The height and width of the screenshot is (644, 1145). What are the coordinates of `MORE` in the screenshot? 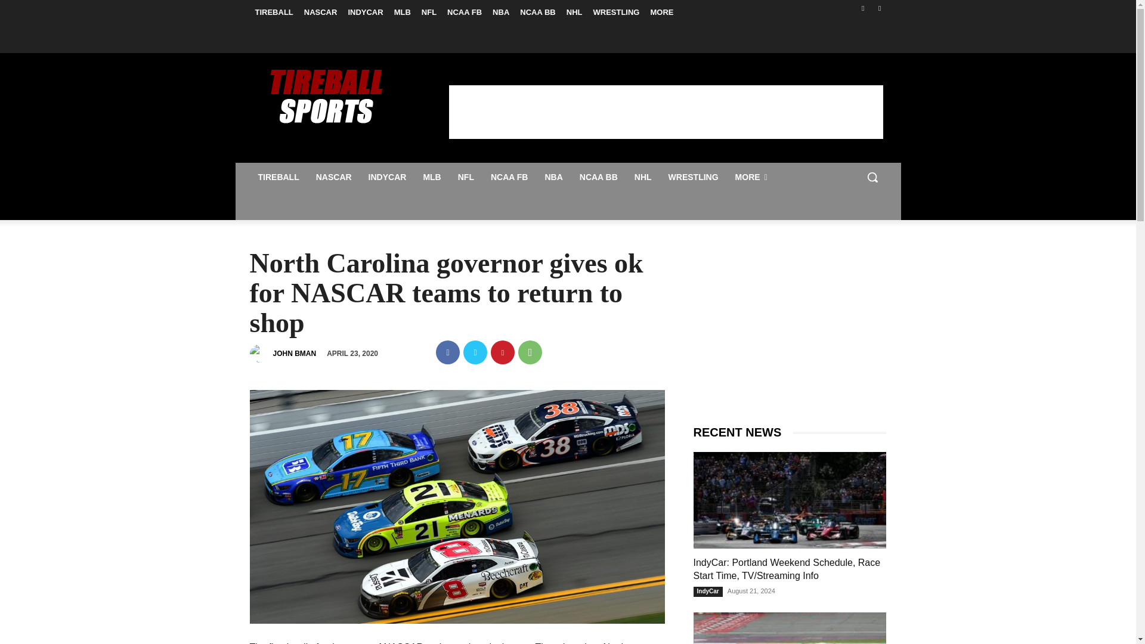 It's located at (661, 12).